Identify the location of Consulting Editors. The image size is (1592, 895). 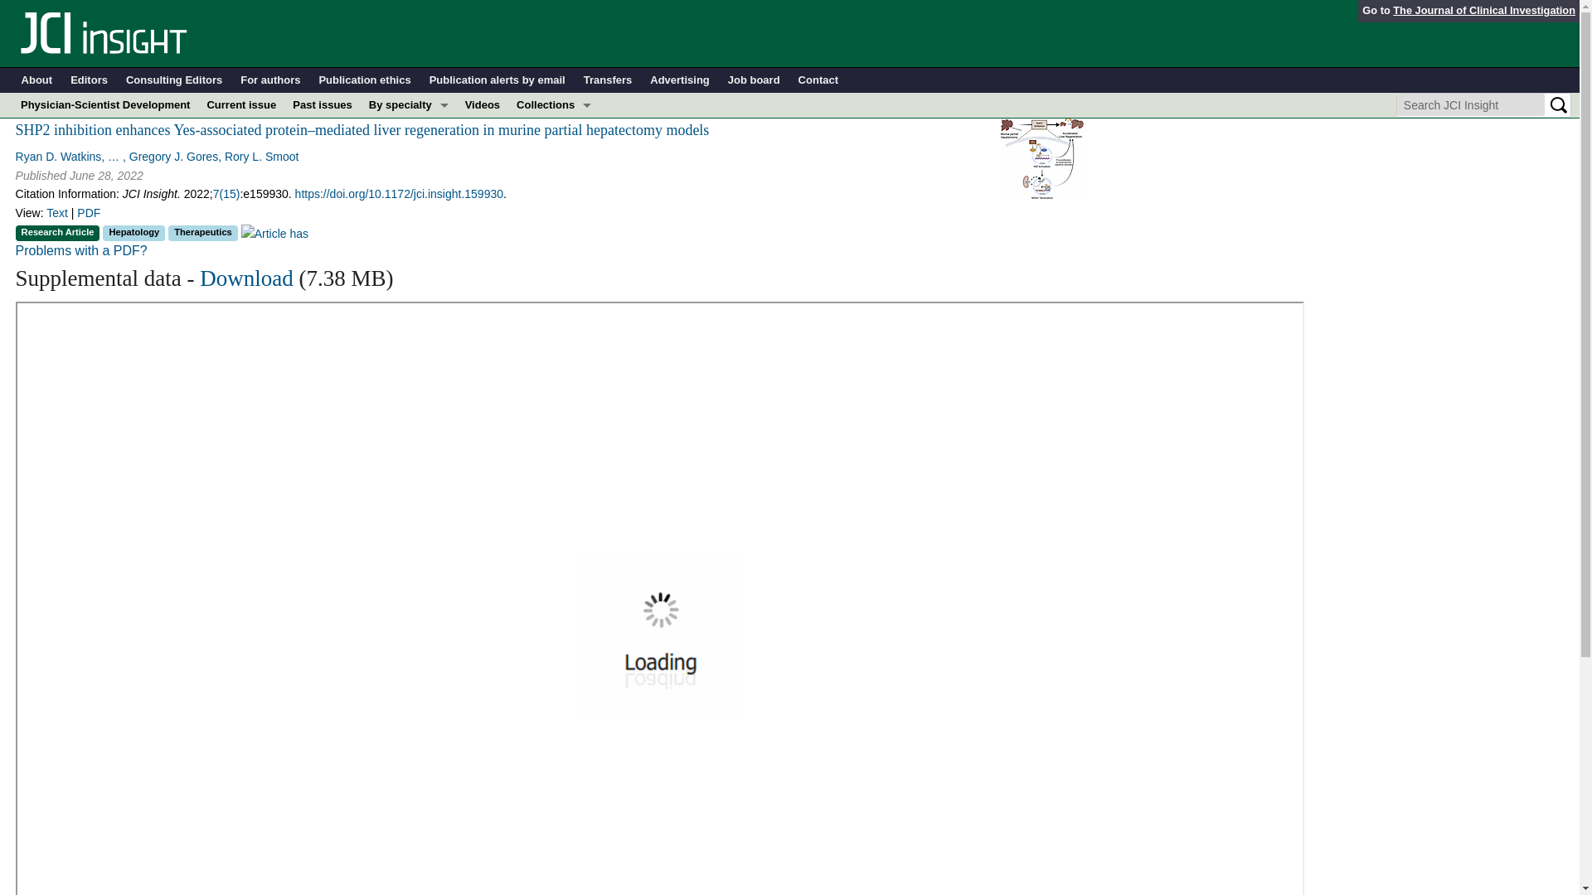
(174, 80).